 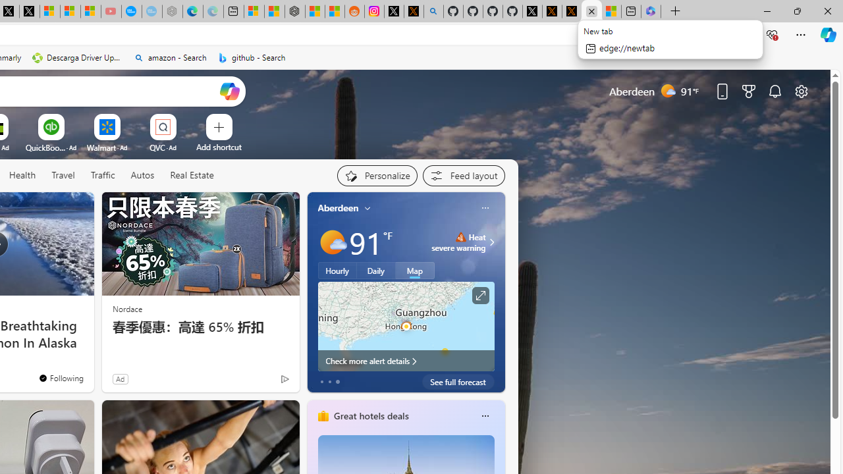 What do you see at coordinates (63, 175) in the screenshot?
I see `Travel` at bounding box center [63, 175].